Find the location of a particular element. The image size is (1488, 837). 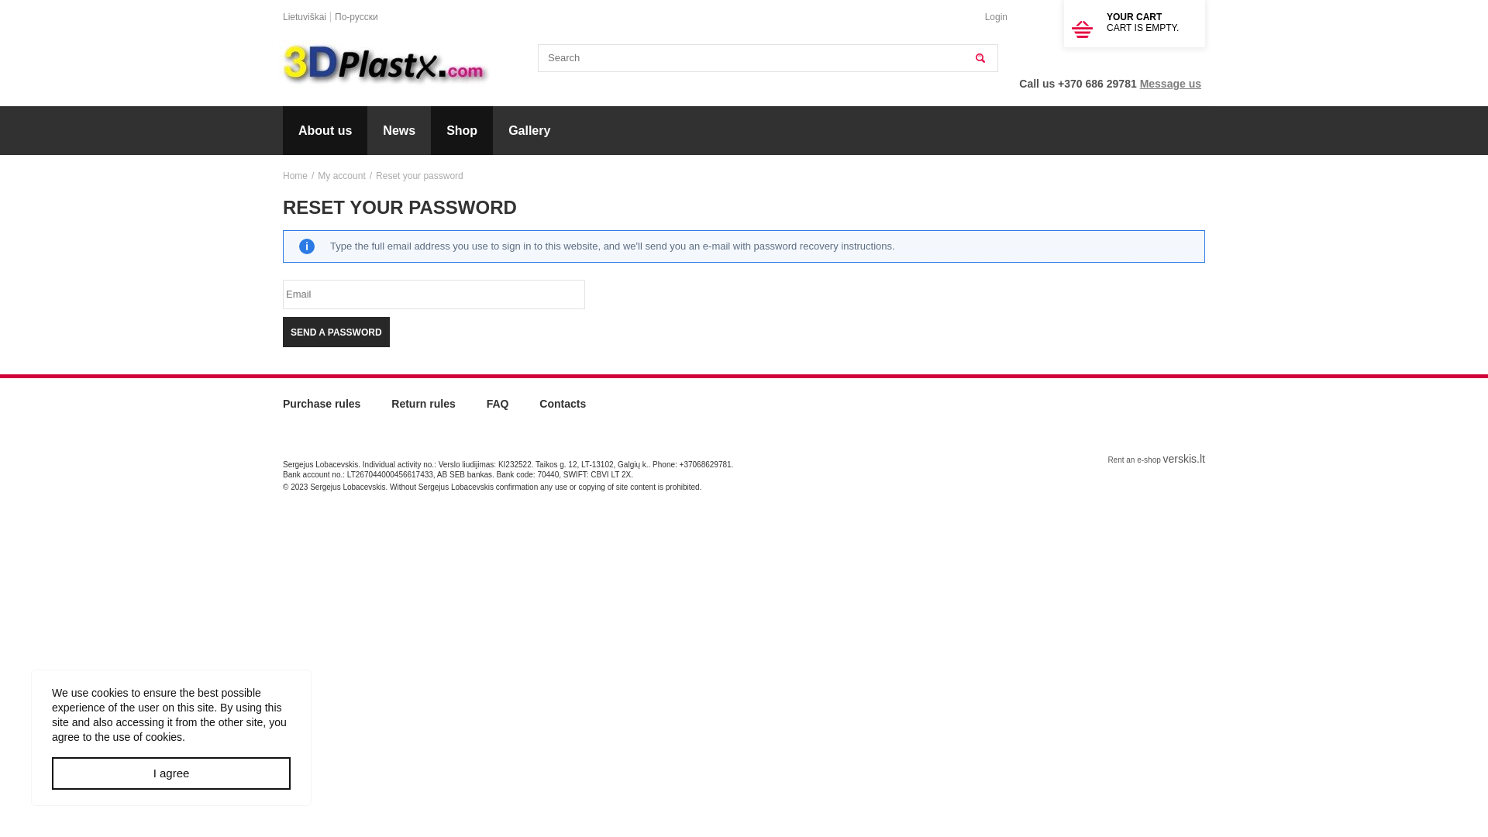

verskis.lt is located at coordinates (1184, 459).